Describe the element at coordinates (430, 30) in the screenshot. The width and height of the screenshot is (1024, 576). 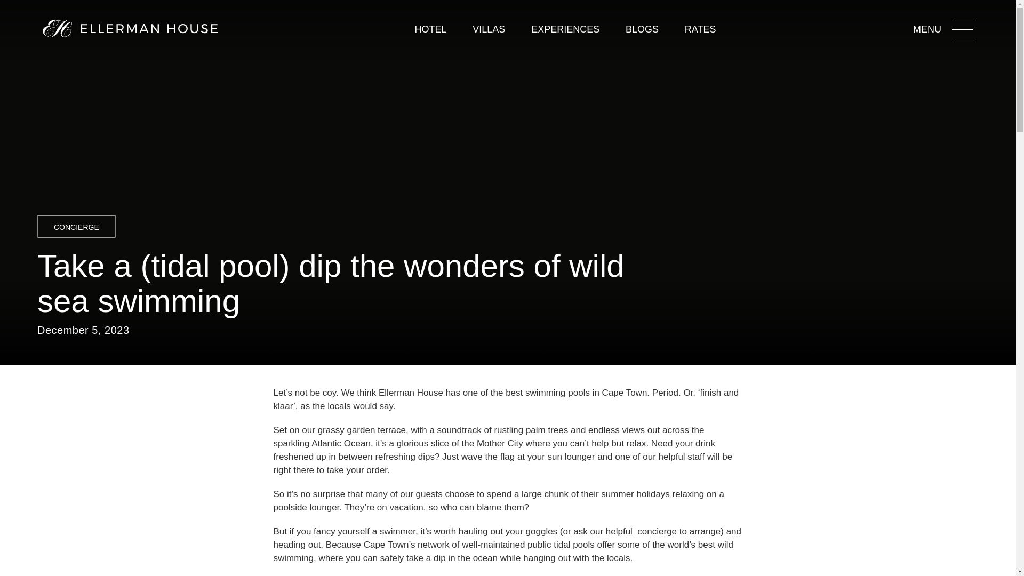
I see `HOTEL` at that location.